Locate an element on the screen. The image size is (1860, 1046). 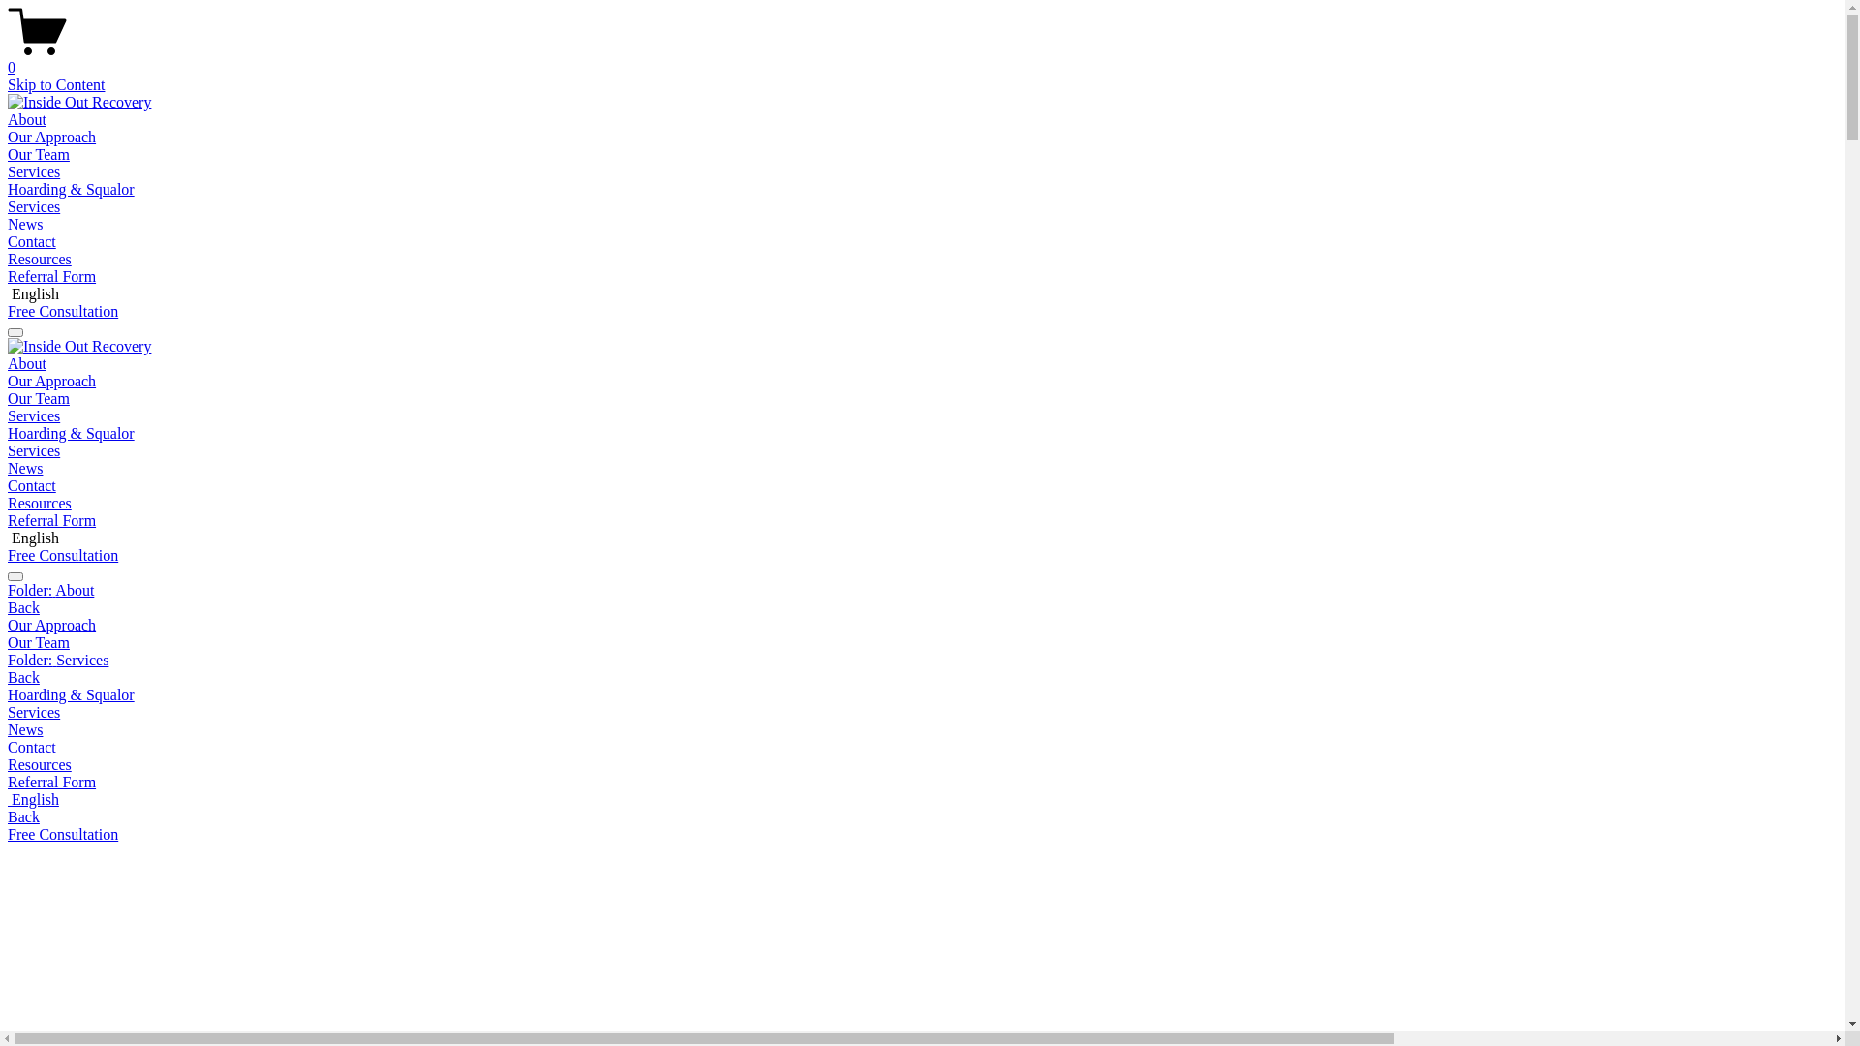
Resources is located at coordinates (40, 260).